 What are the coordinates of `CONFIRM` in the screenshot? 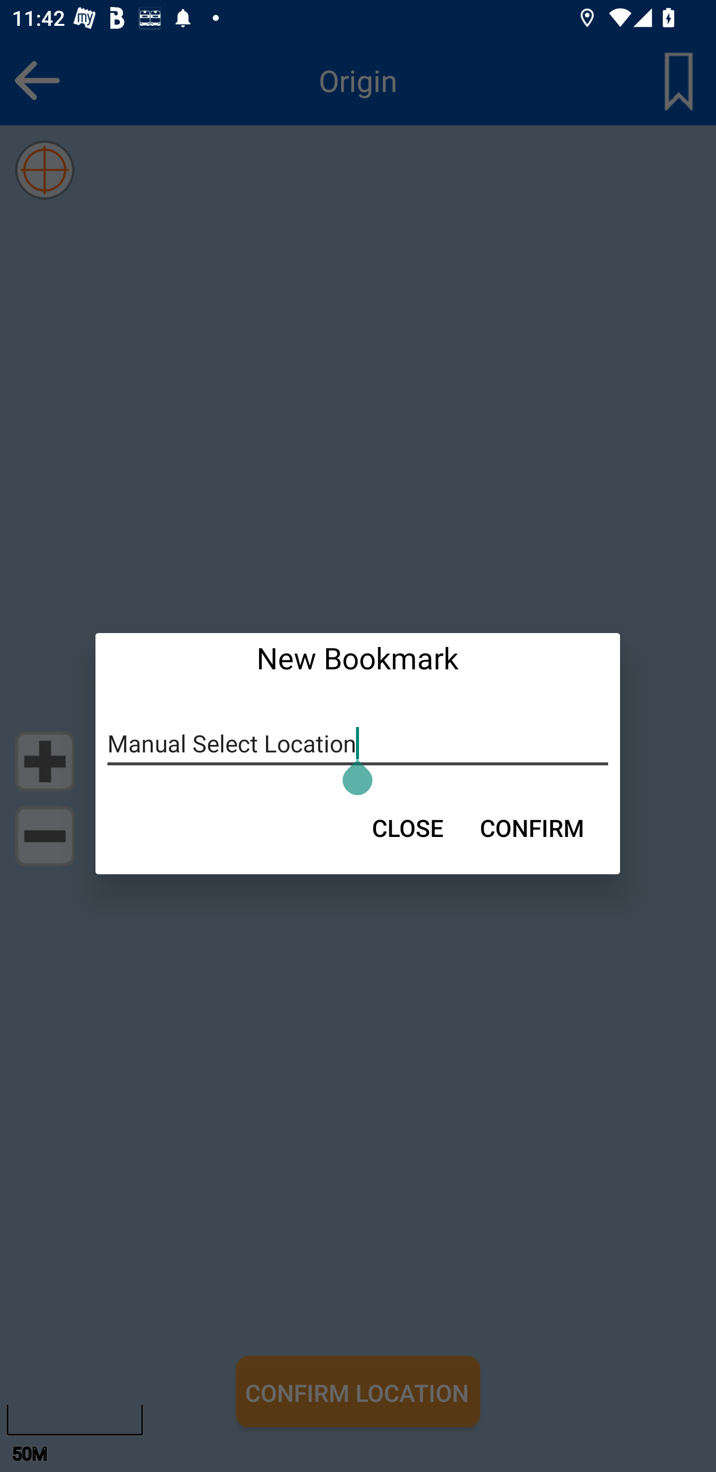 It's located at (532, 828).